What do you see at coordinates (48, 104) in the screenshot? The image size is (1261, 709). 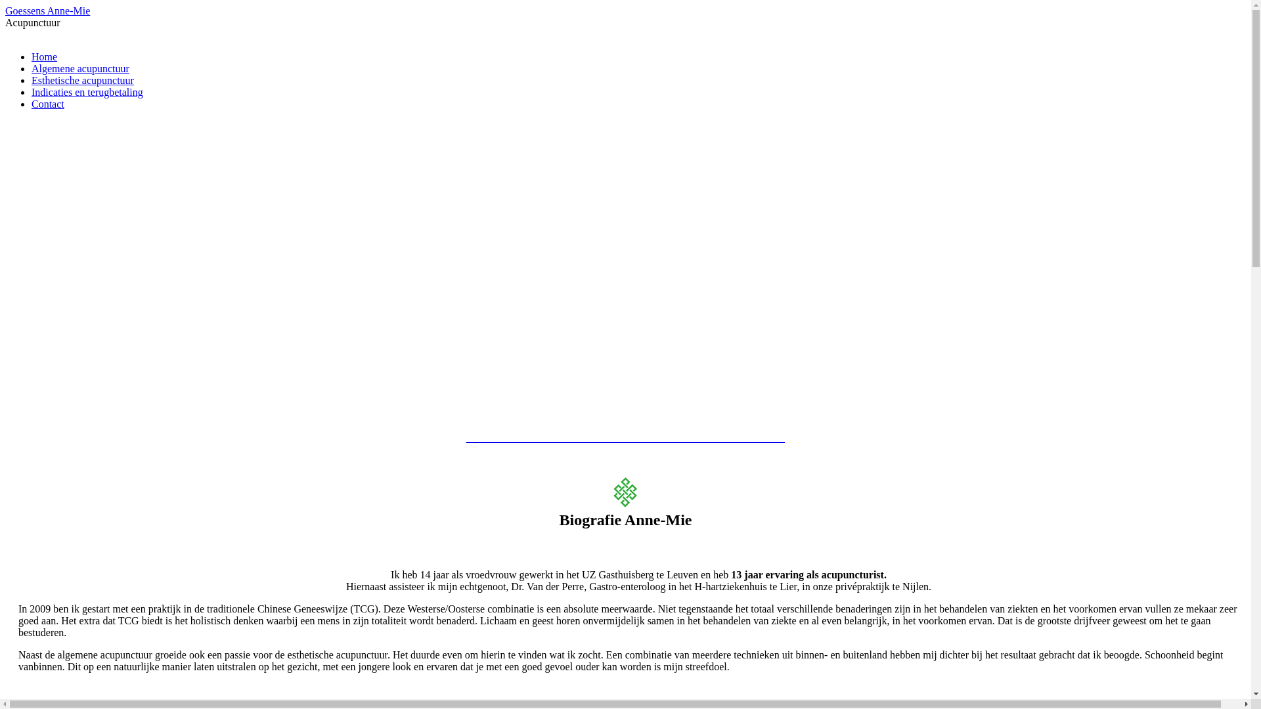 I see `Contact` at bounding box center [48, 104].